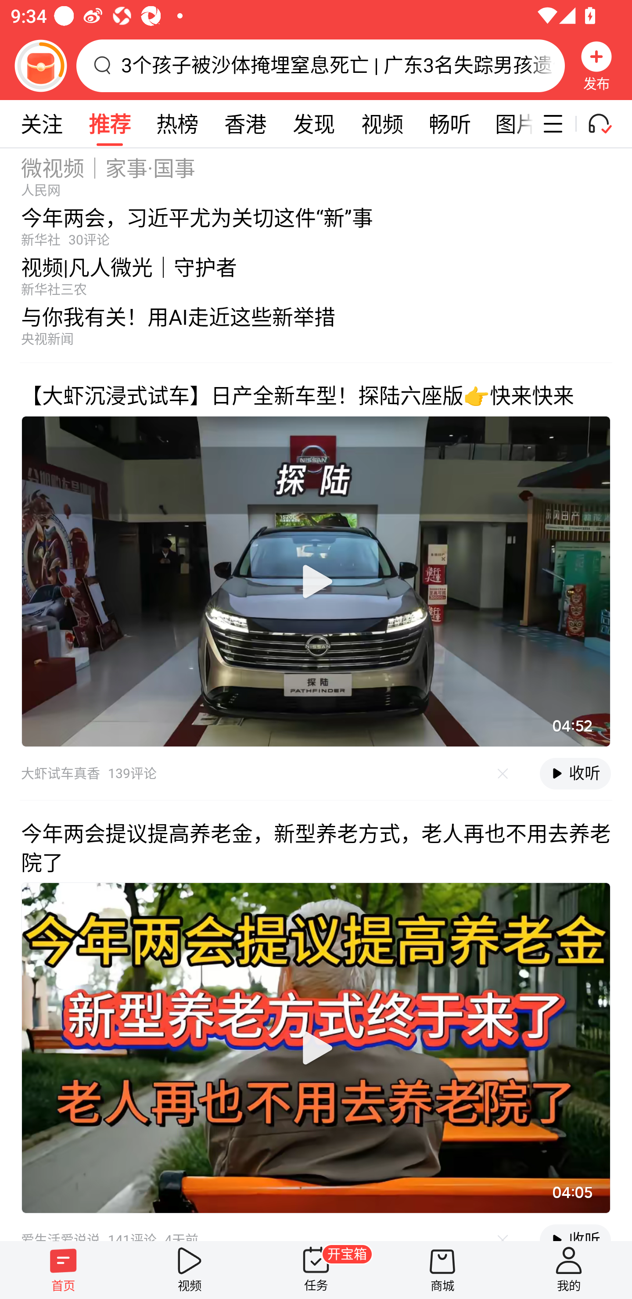 Image resolution: width=632 pixels, height=1299 pixels. Describe the element at coordinates (40, 65) in the screenshot. I see `阅读赚金币` at that location.